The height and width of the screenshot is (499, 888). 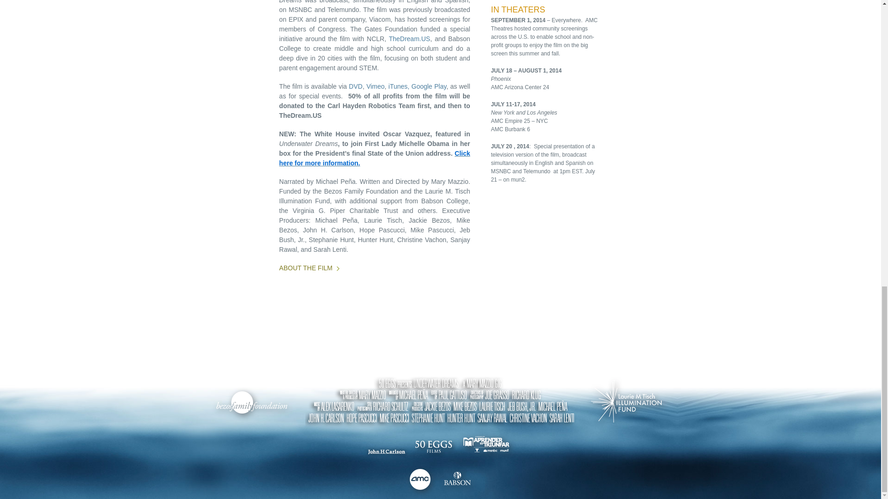 What do you see at coordinates (628, 403) in the screenshot?
I see `Laurie M Tisch Illumination Fund` at bounding box center [628, 403].